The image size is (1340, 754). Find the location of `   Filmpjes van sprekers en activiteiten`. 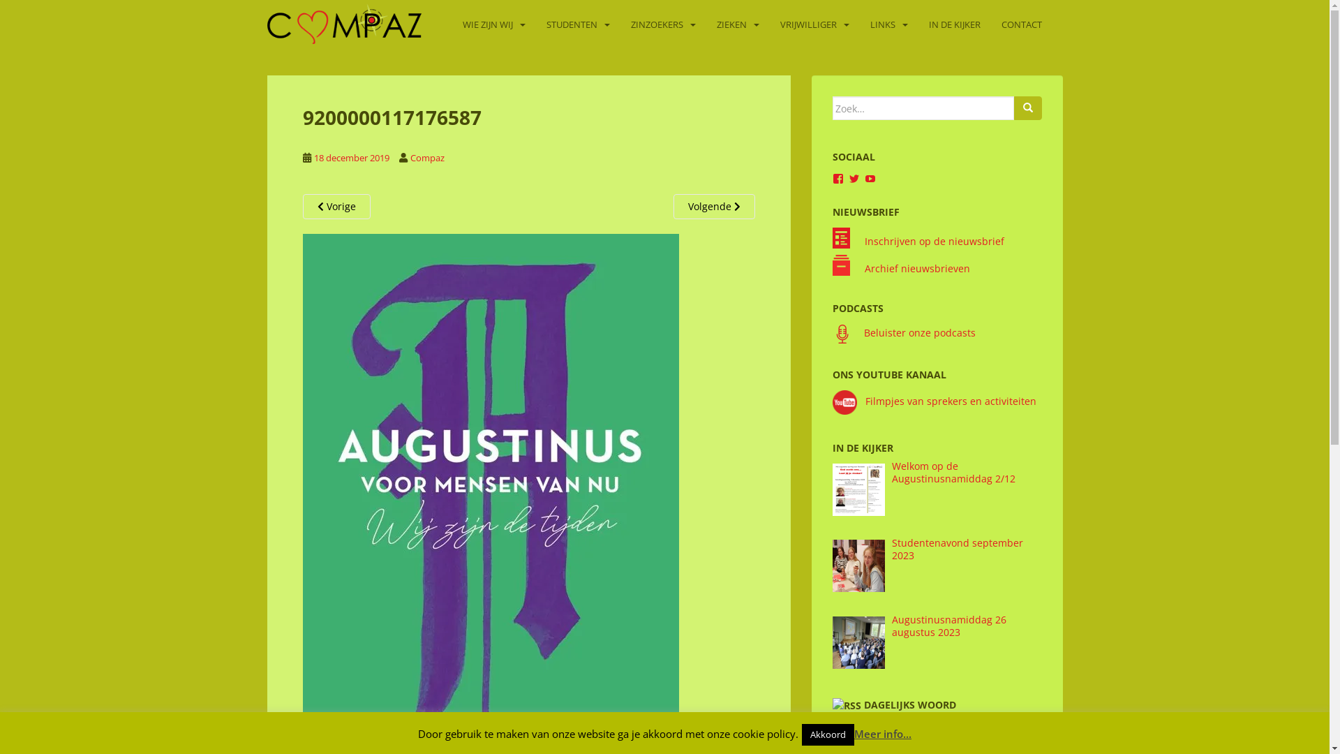

   Filmpjes van sprekers en activiteiten is located at coordinates (934, 401).